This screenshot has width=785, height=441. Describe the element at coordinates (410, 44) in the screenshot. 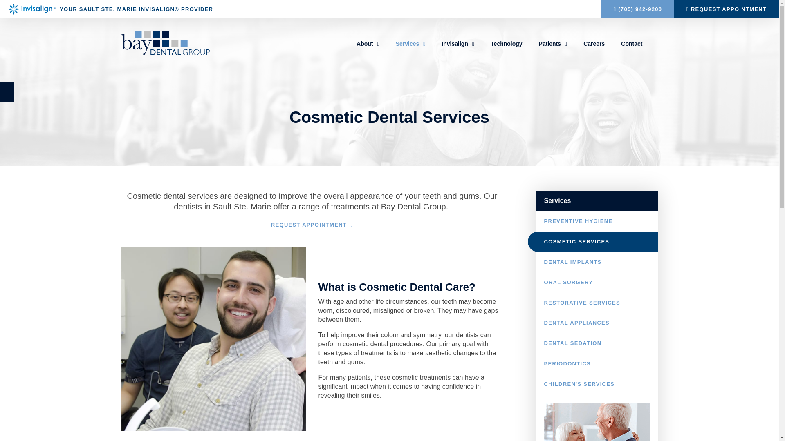

I see `Services` at that location.